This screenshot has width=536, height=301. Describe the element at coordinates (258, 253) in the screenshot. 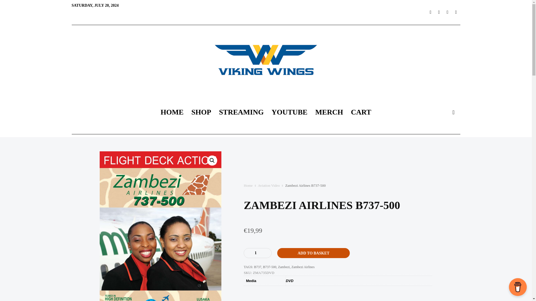

I see `1` at that location.